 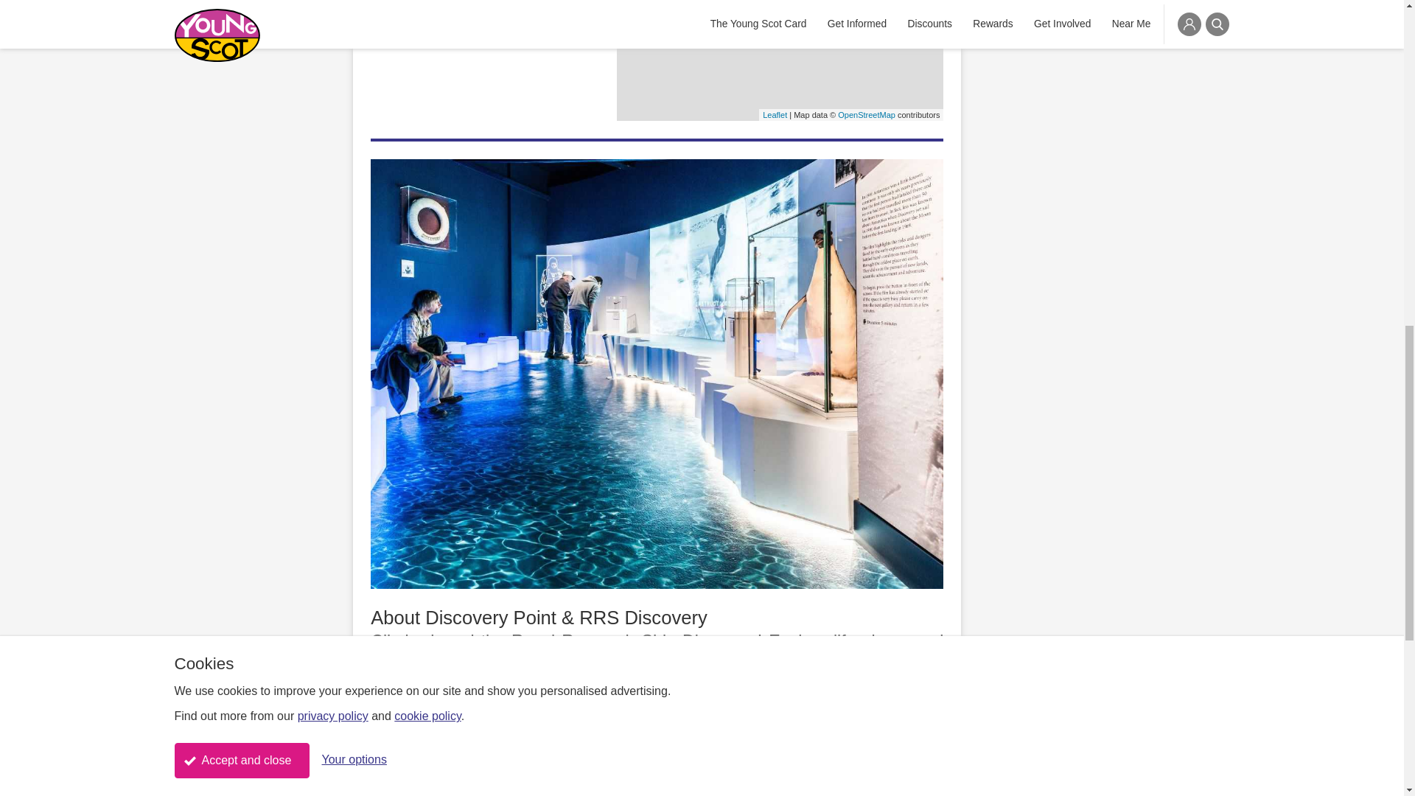 I want to click on A JS library for interactive maps, so click(x=774, y=115).